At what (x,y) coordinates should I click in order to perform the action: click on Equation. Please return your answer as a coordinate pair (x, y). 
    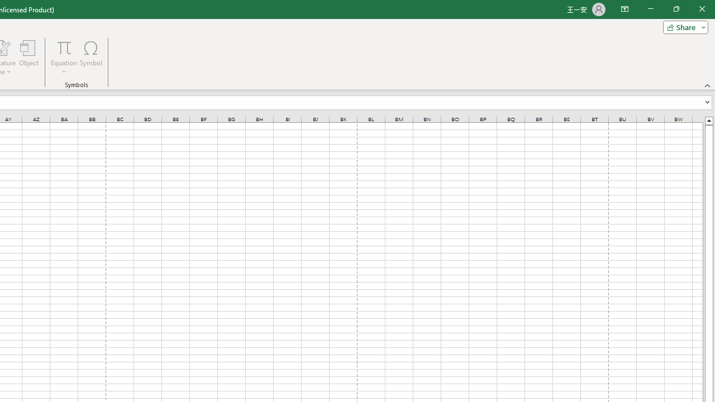
    Looking at the image, I should click on (64, 47).